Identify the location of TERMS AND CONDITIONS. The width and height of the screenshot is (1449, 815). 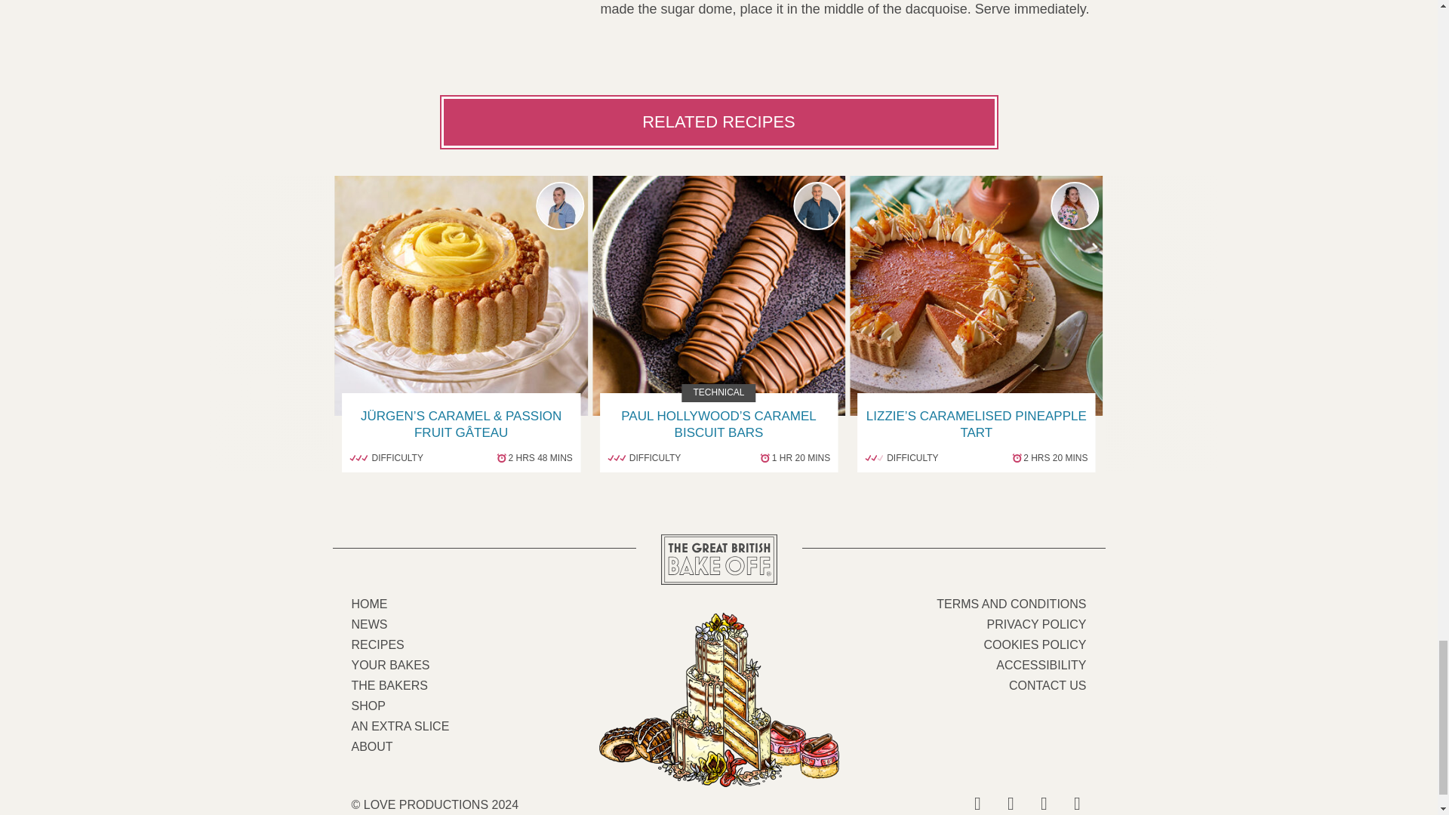
(1011, 604).